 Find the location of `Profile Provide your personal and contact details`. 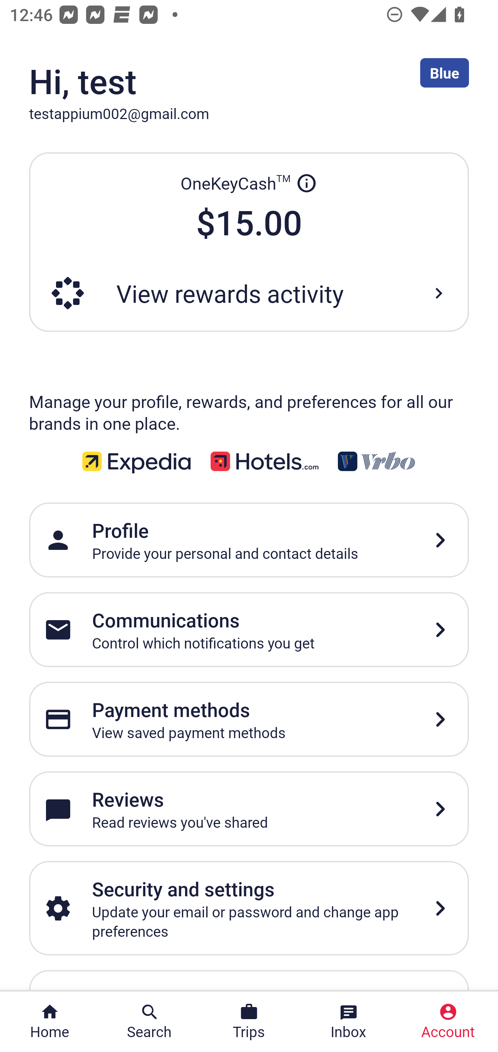

Profile Provide your personal and contact details is located at coordinates (249, 540).